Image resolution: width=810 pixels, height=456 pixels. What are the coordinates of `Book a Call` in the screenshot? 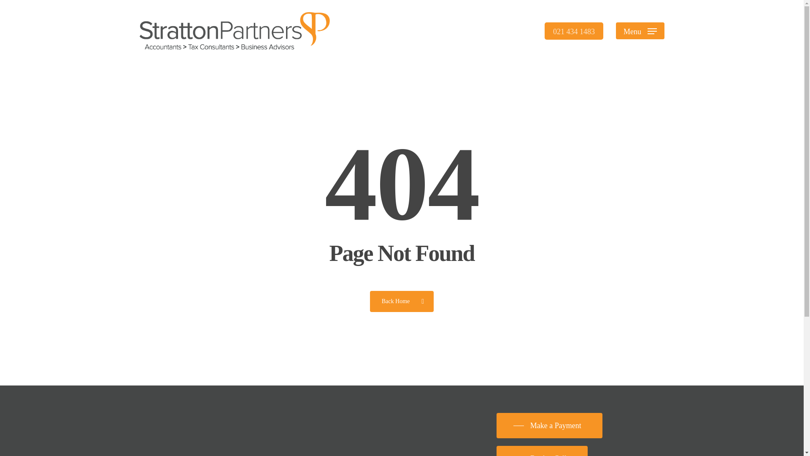 It's located at (542, 453).